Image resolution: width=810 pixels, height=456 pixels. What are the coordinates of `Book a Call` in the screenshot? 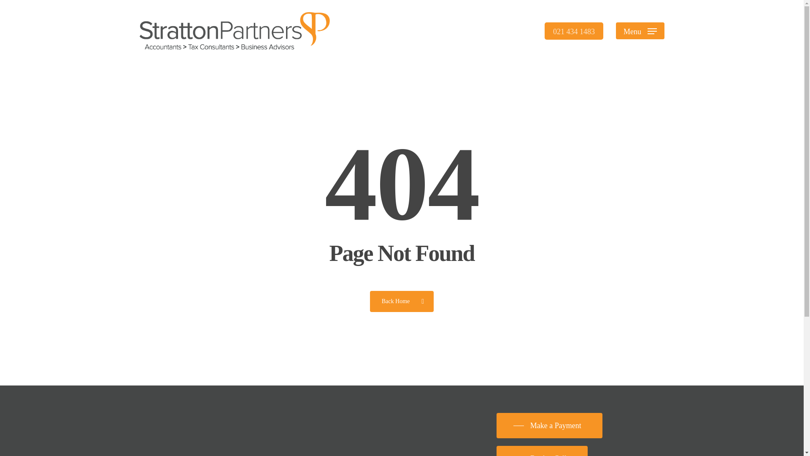 It's located at (542, 453).